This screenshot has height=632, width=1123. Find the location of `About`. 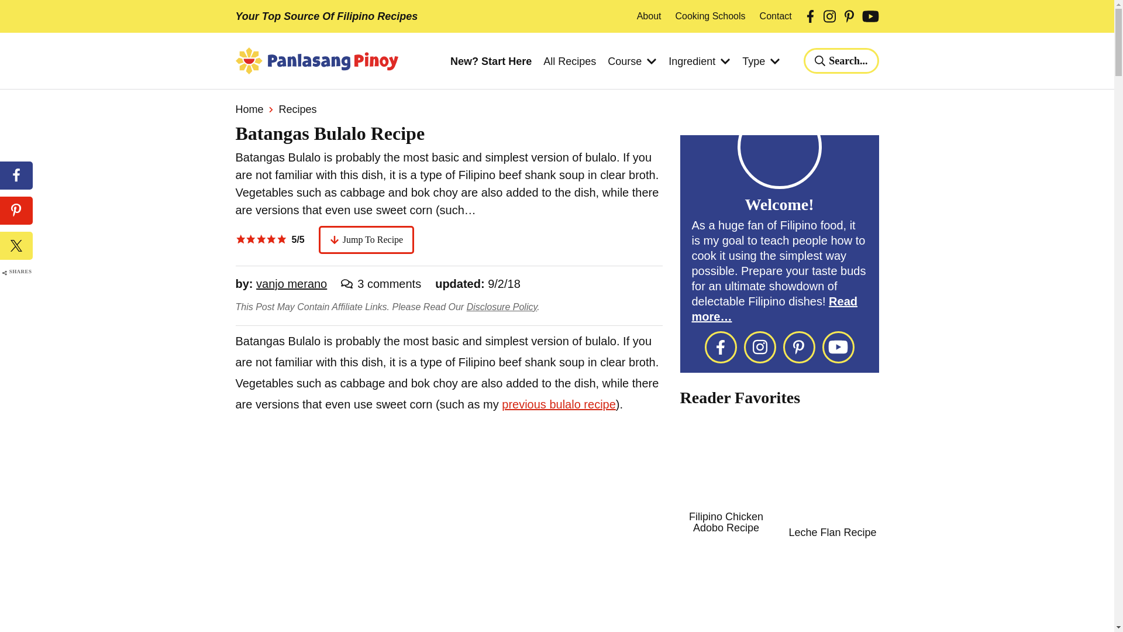

About is located at coordinates (649, 16).